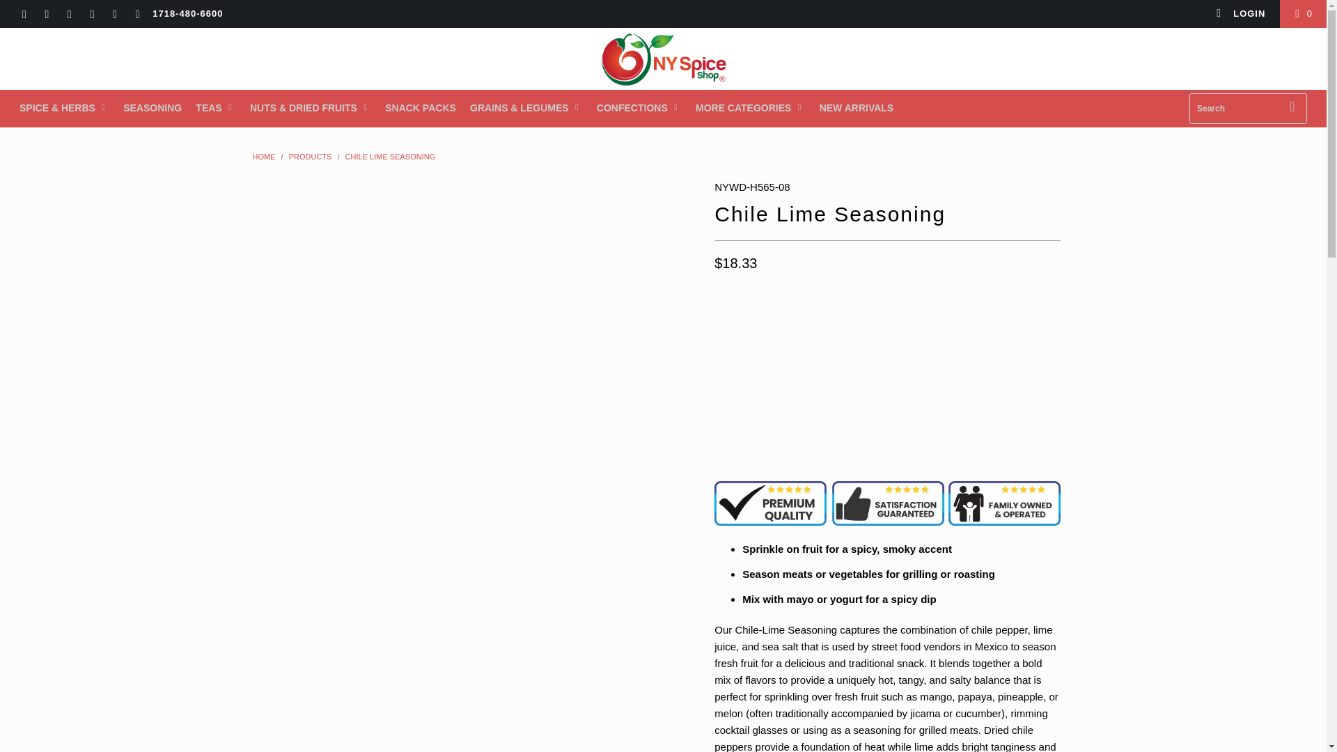  I want to click on NY Spice Shop on Pinterest, so click(91, 15).